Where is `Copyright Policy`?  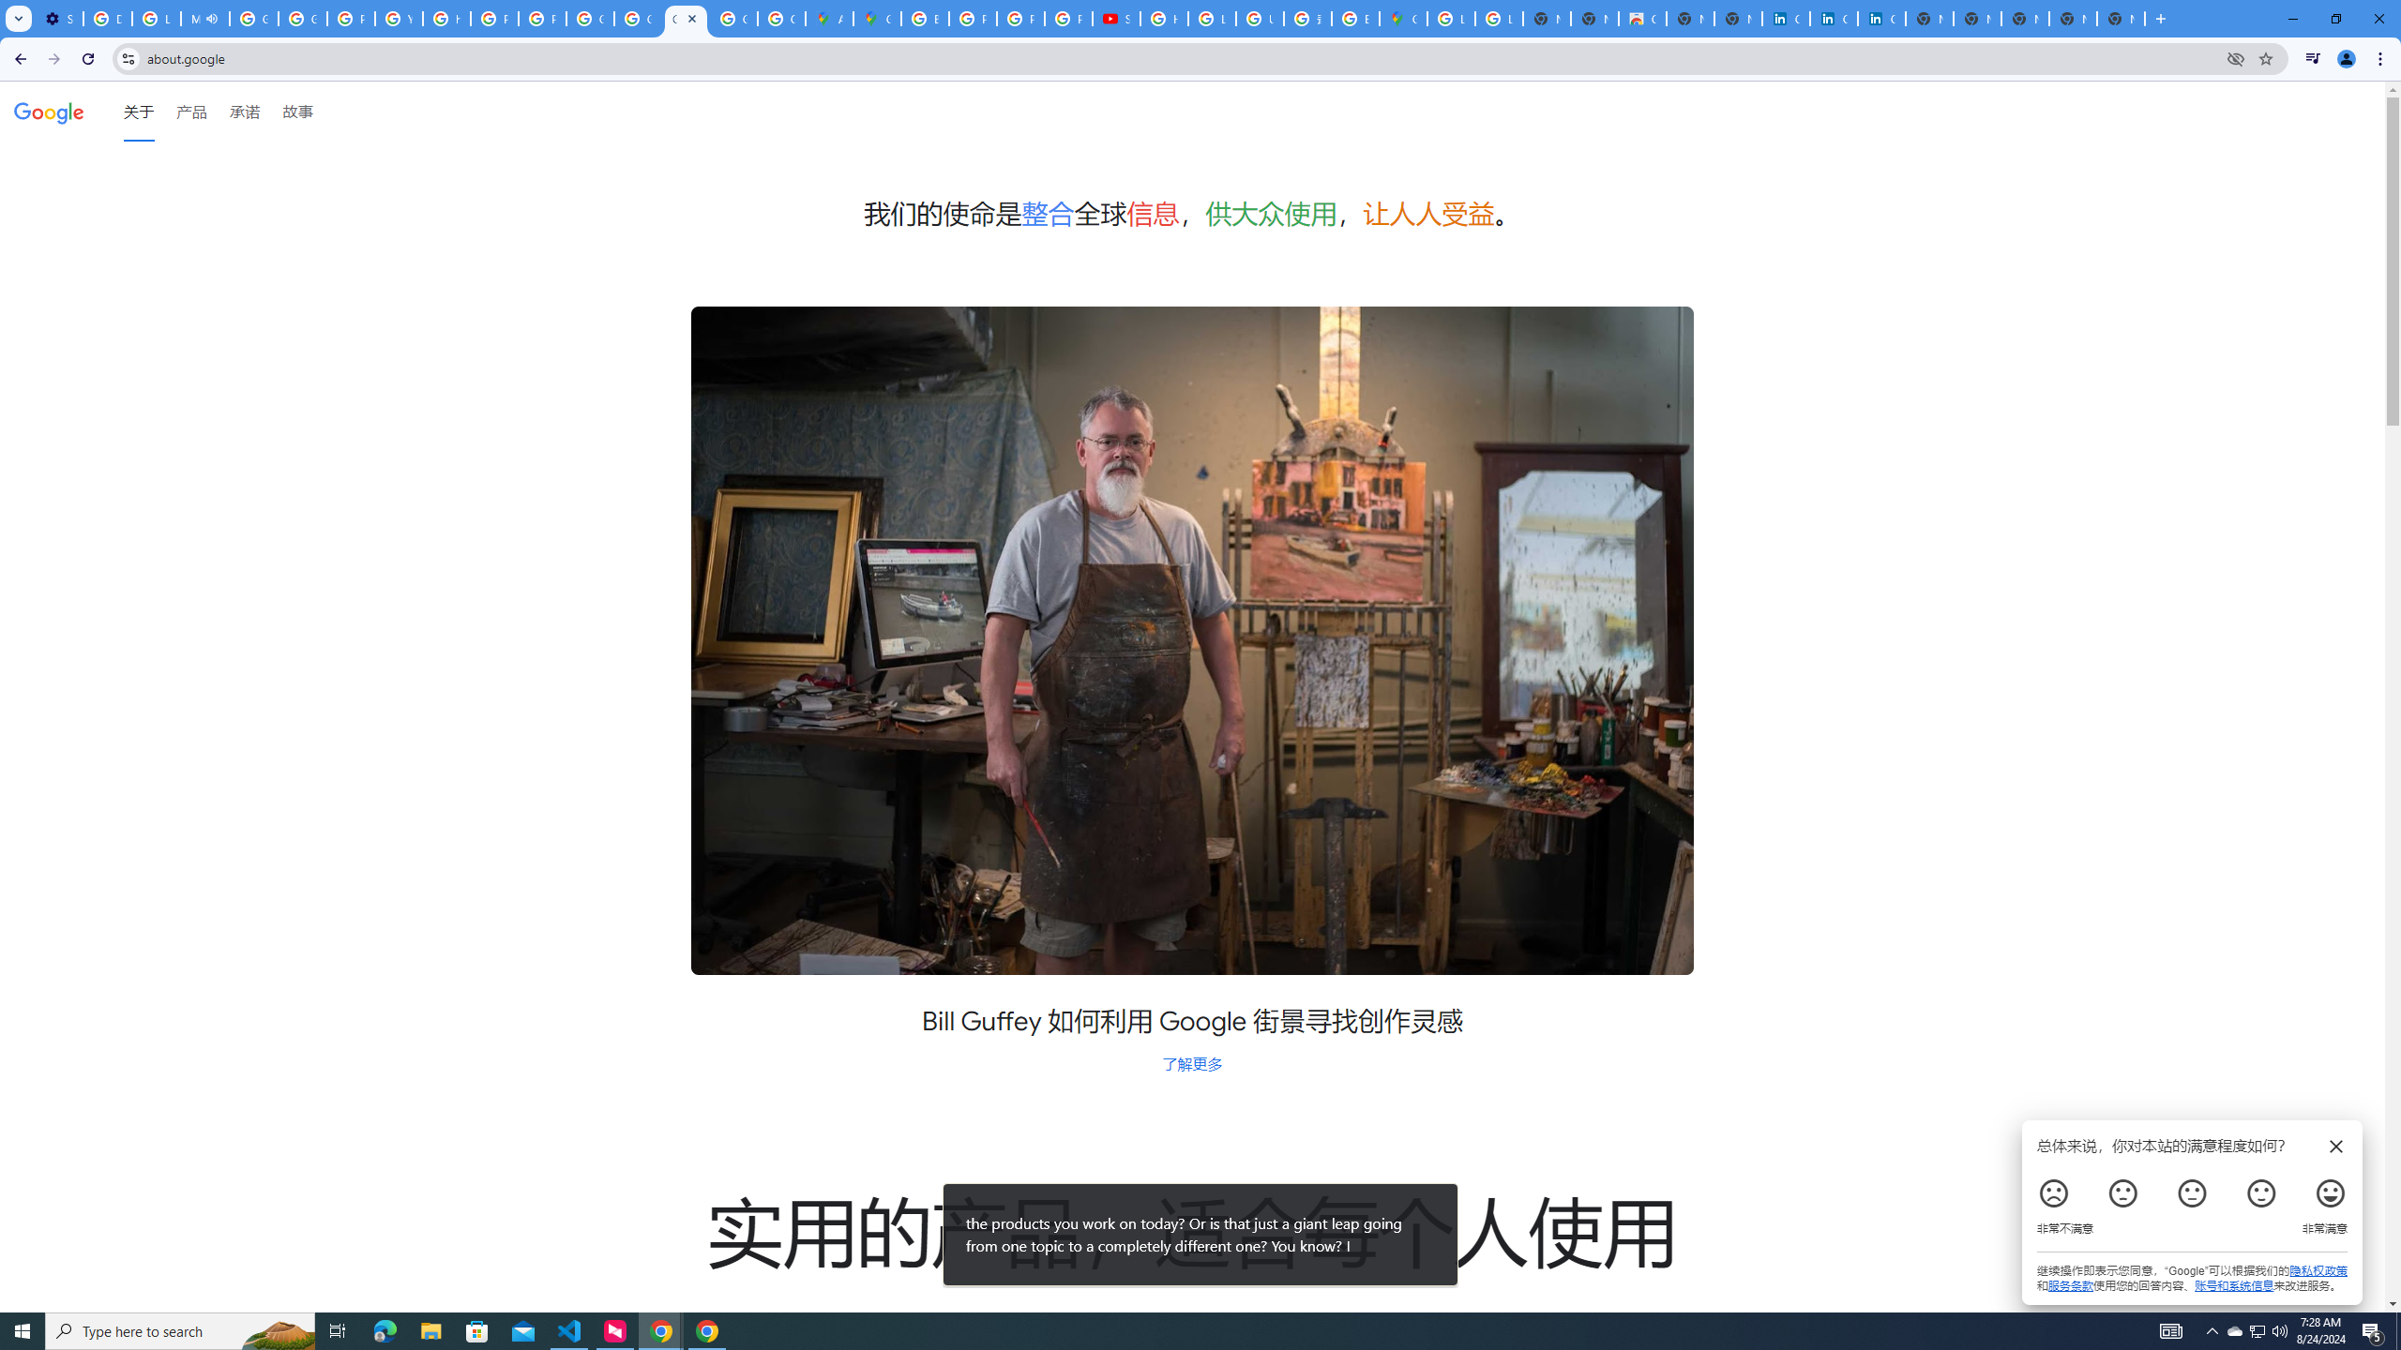
Copyright Policy is located at coordinates (1881, 19).